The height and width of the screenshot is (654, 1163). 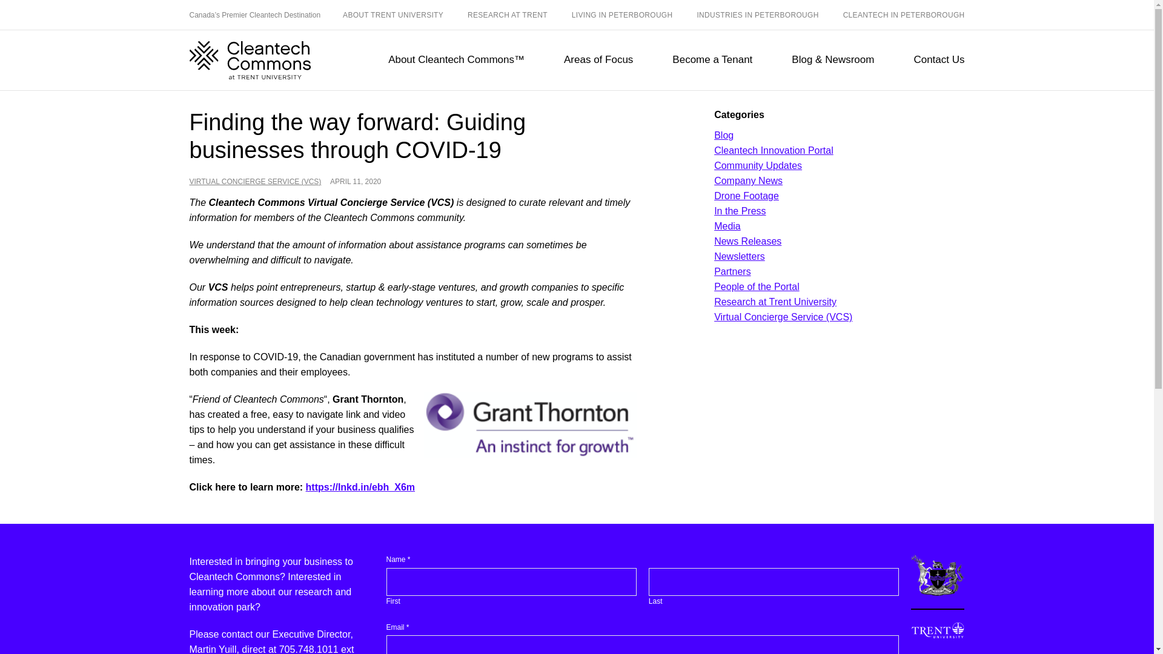 What do you see at coordinates (739, 256) in the screenshot?
I see `Newsletters` at bounding box center [739, 256].